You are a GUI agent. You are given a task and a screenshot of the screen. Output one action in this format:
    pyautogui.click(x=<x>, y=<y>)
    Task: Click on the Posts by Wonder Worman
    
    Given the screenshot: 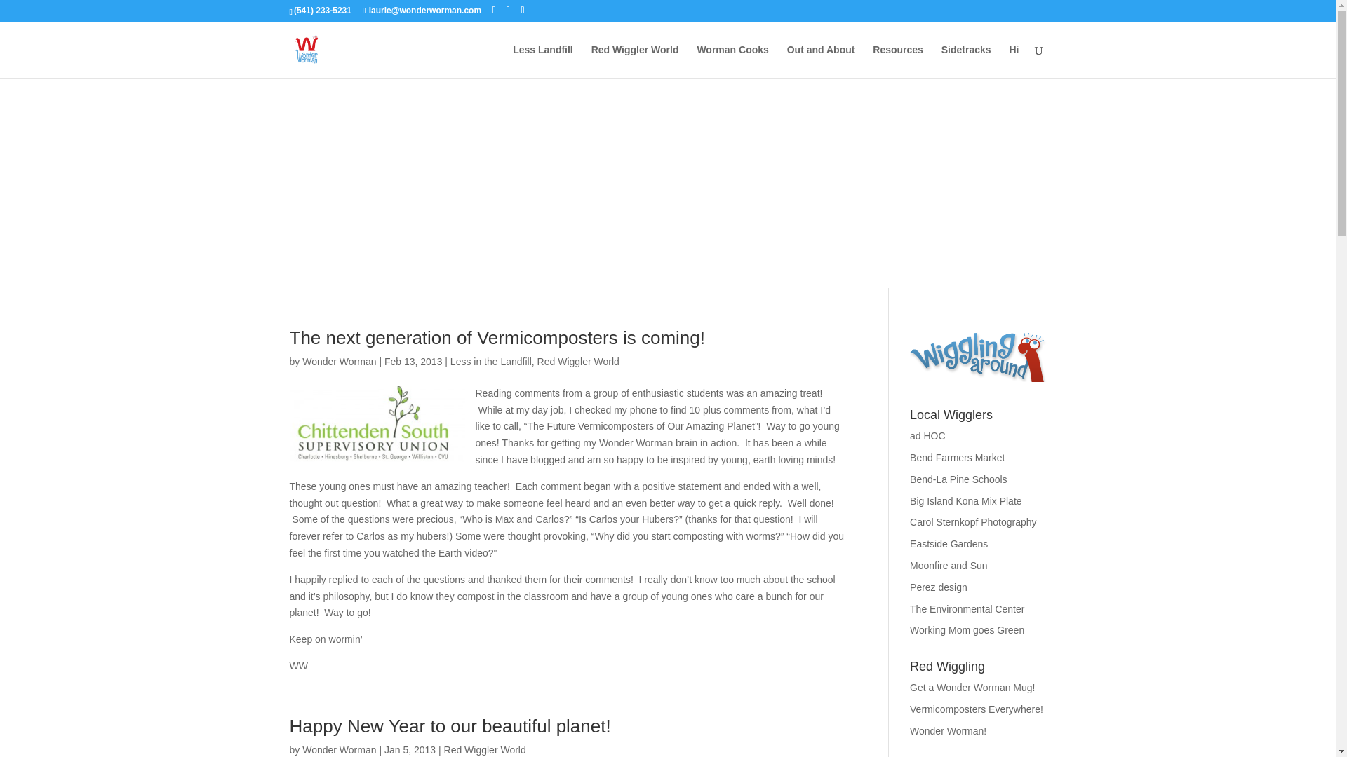 What is the action you would take?
    pyautogui.click(x=338, y=361)
    